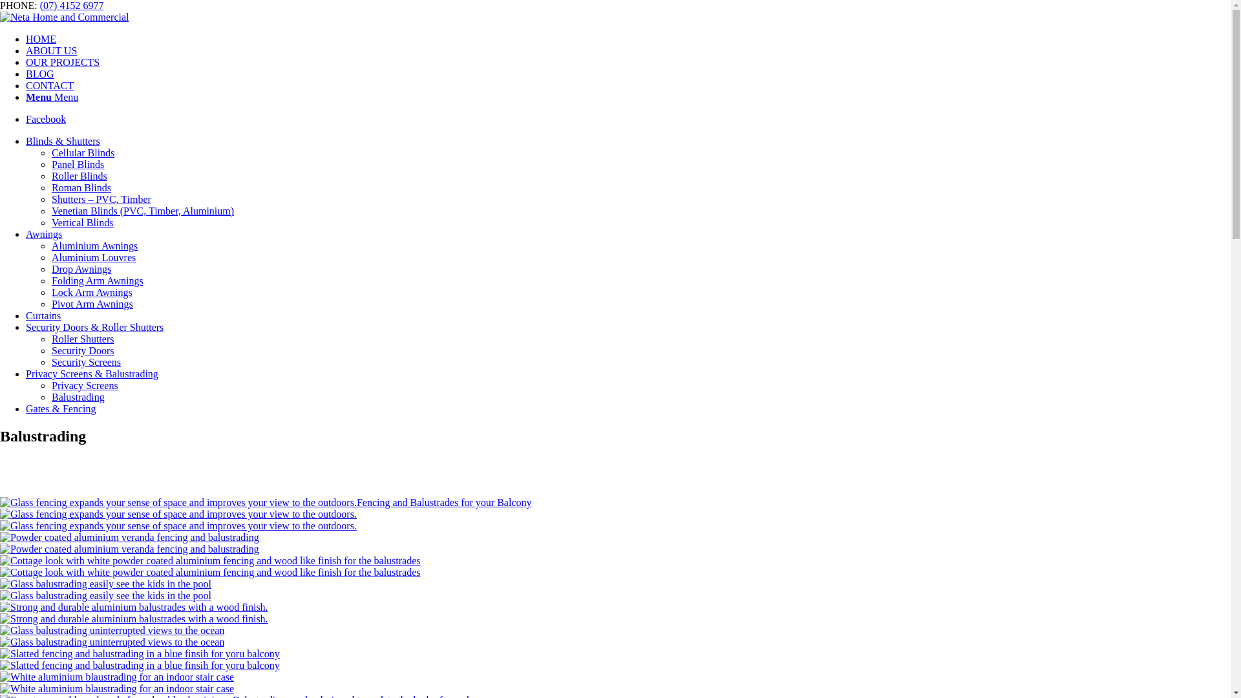  What do you see at coordinates (140, 654) in the screenshot?
I see `Balustrading and fencing for the balcony` at bounding box center [140, 654].